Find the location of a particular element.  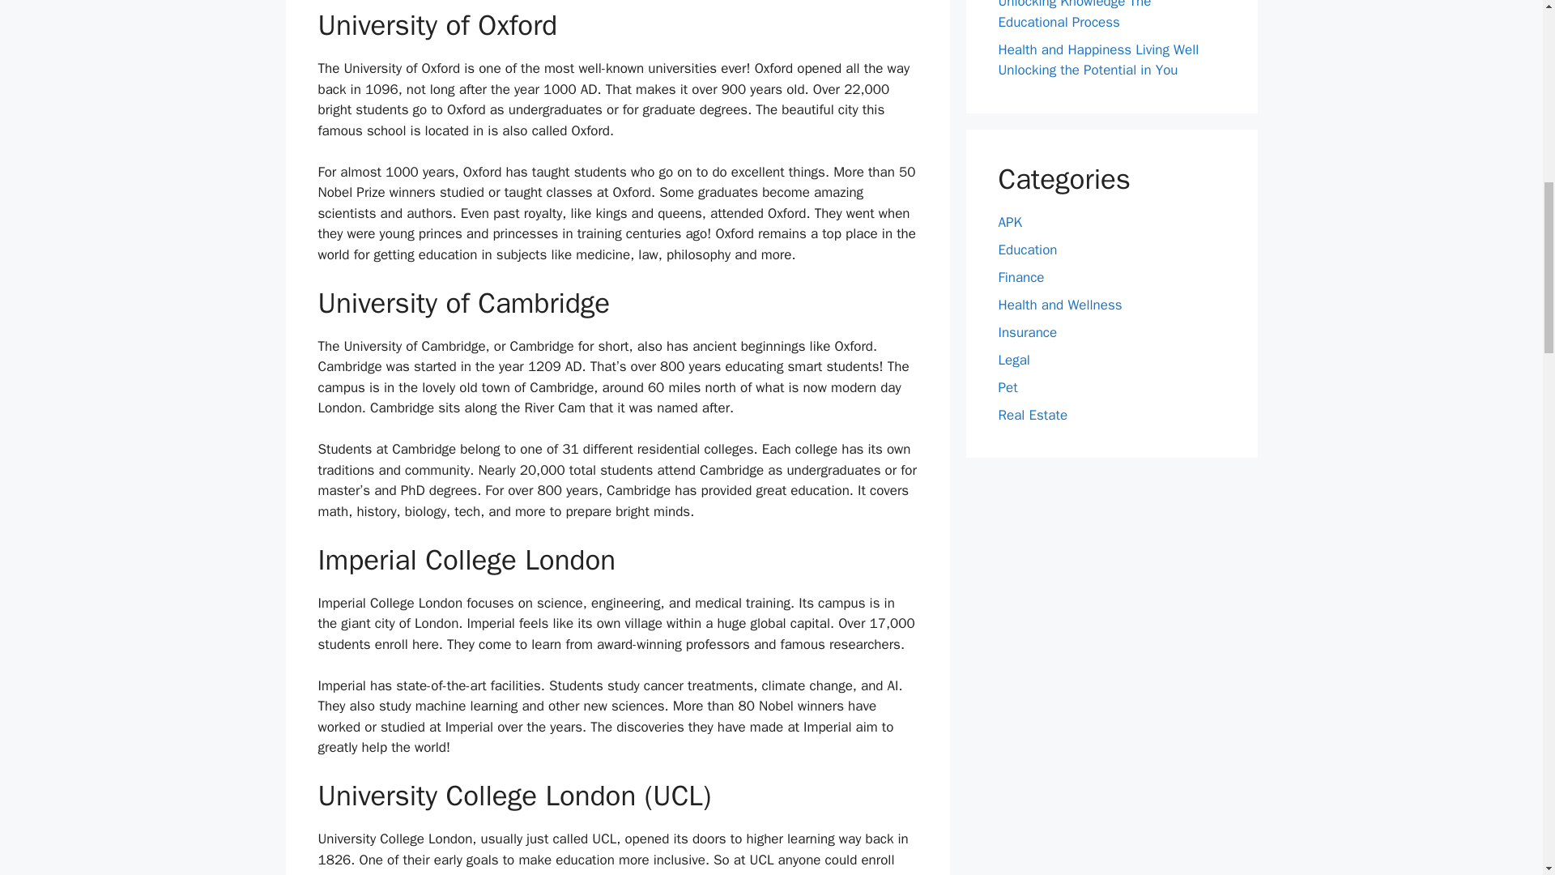

Legal is located at coordinates (1014, 360).